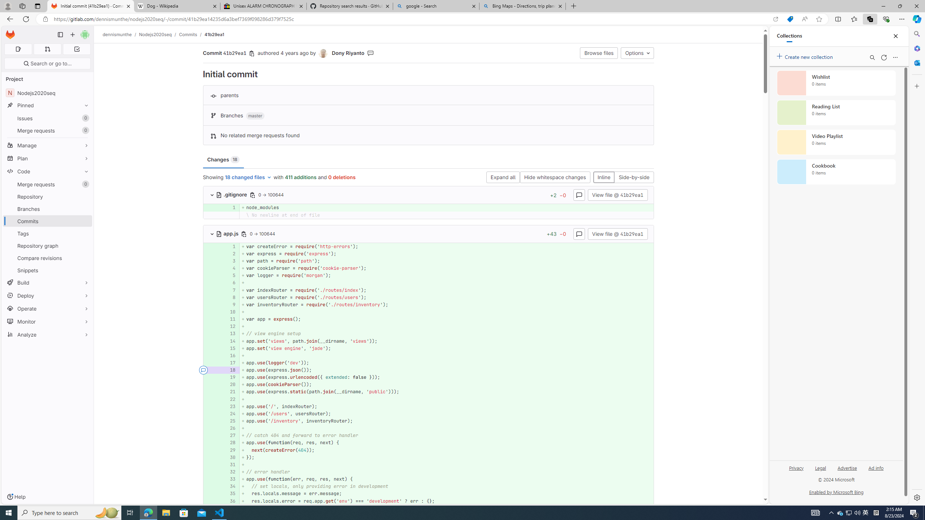  Describe the element at coordinates (48, 92) in the screenshot. I see `NNodejs2020seq` at that location.